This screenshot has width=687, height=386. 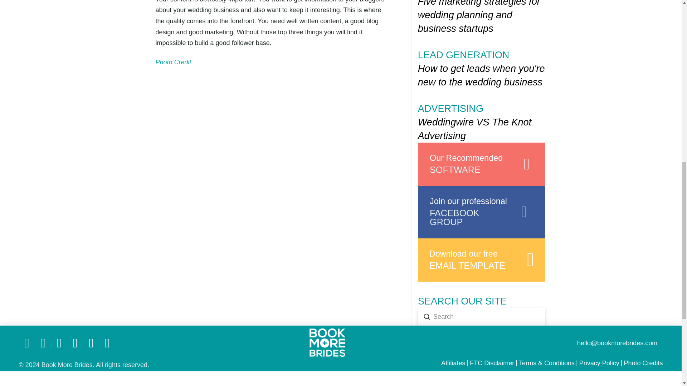 I want to click on Submit, so click(x=482, y=75).